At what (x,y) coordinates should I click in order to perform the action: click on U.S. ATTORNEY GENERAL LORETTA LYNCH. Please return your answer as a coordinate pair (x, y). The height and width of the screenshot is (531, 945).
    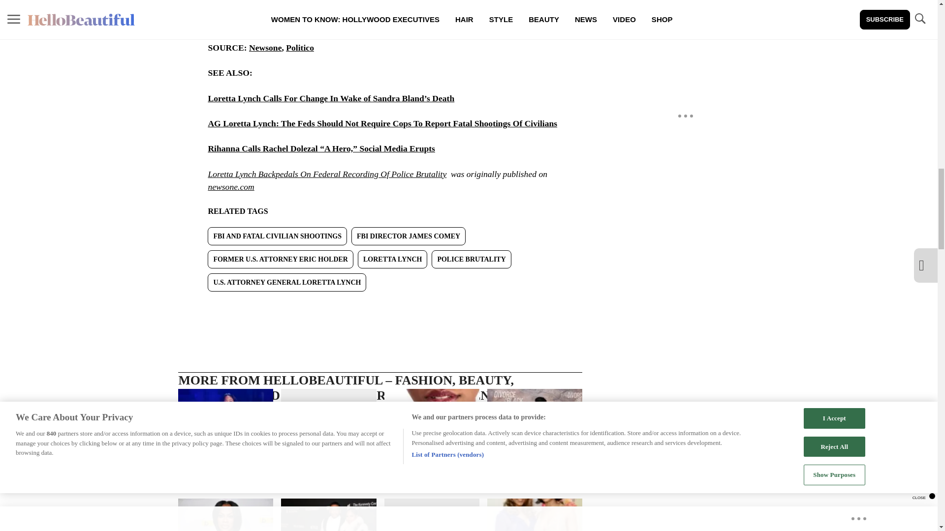
    Looking at the image, I should click on (287, 282).